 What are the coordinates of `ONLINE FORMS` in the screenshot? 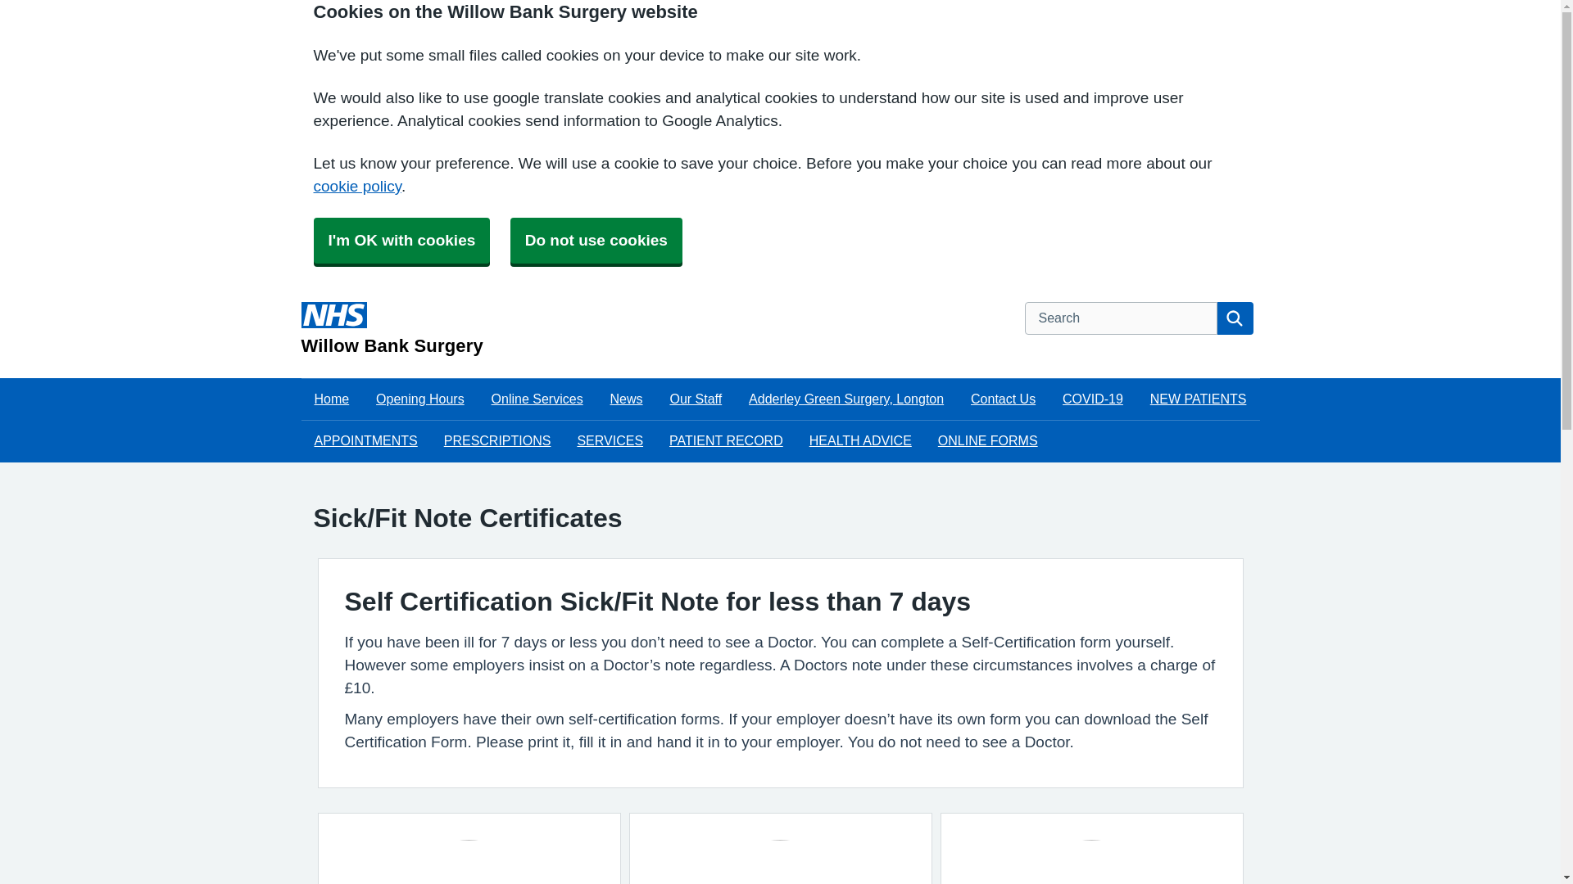 It's located at (987, 440).